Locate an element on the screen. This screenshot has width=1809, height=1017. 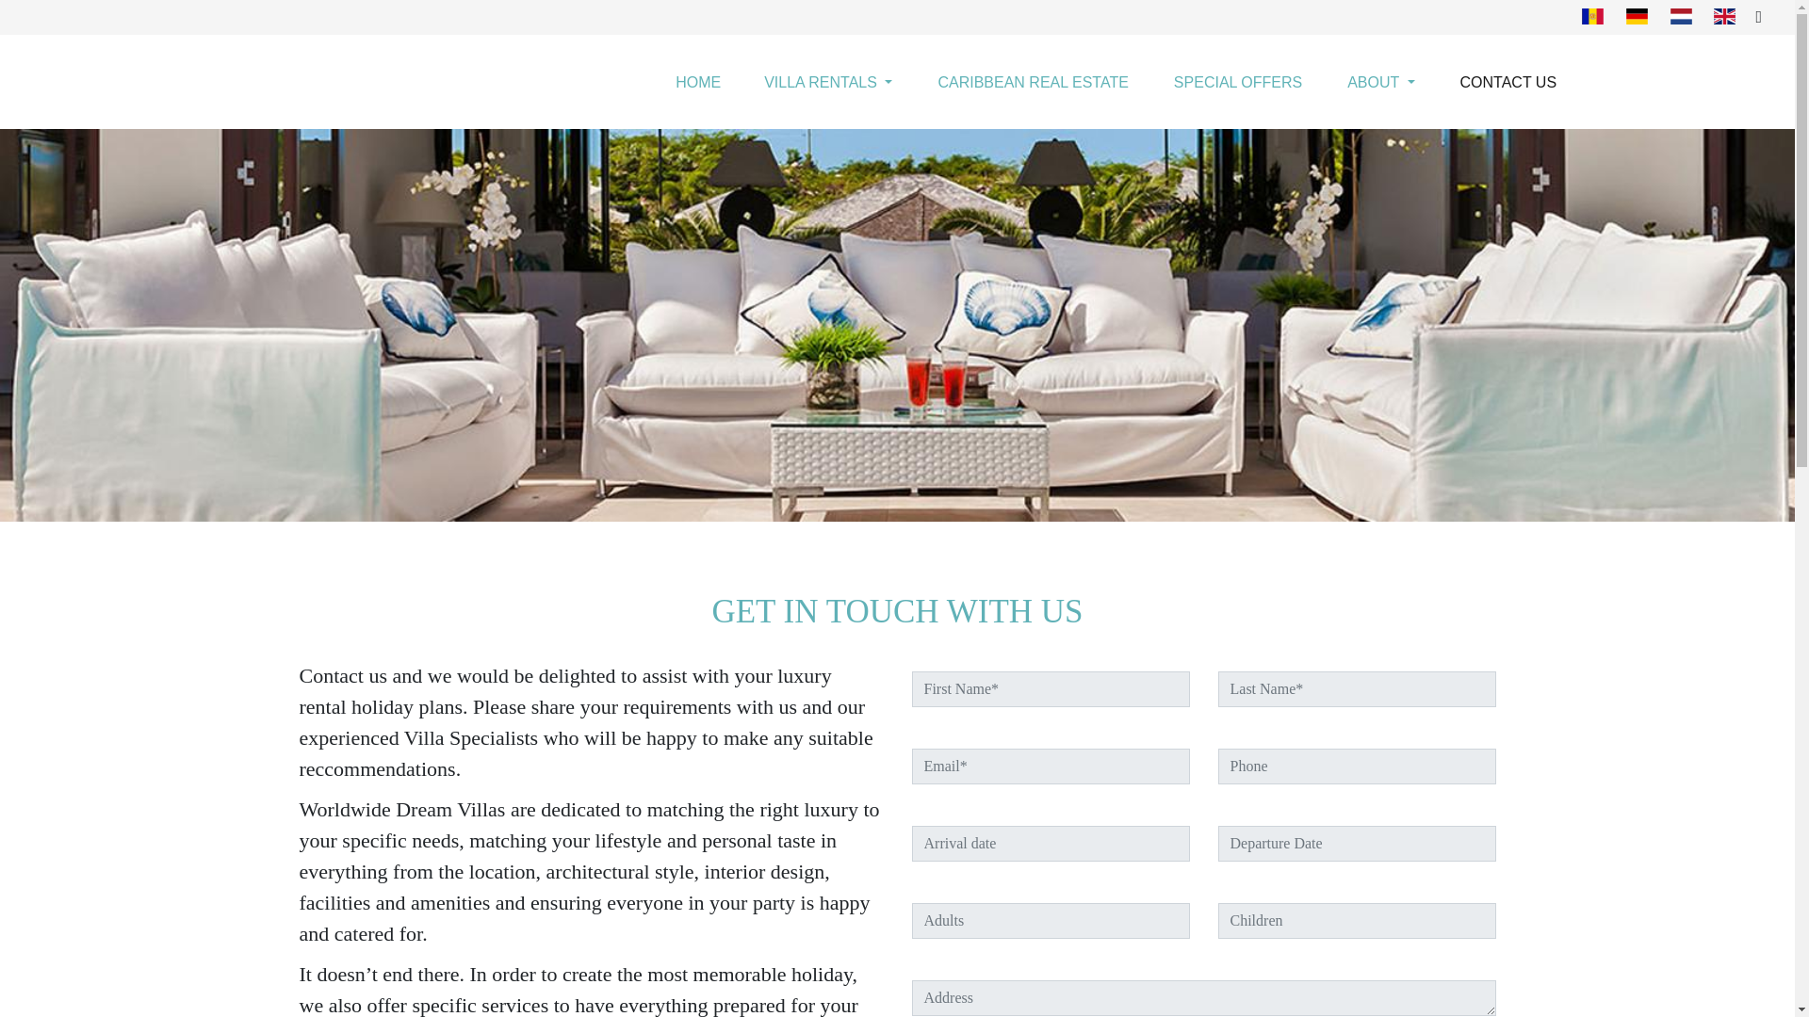
ABOUT is located at coordinates (1379, 83).